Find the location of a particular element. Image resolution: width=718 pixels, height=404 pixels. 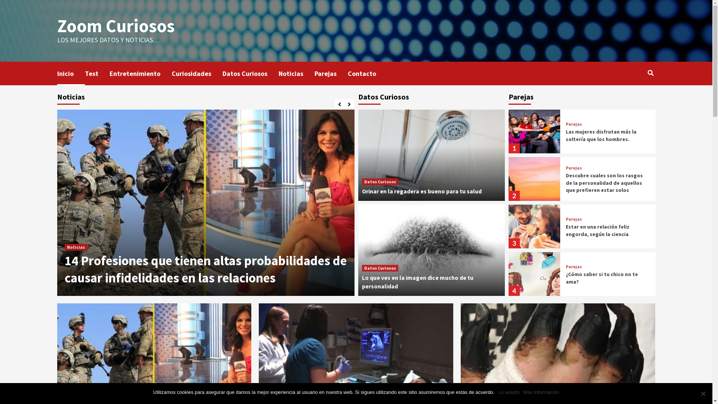

Noticias is located at coordinates (76, 247).